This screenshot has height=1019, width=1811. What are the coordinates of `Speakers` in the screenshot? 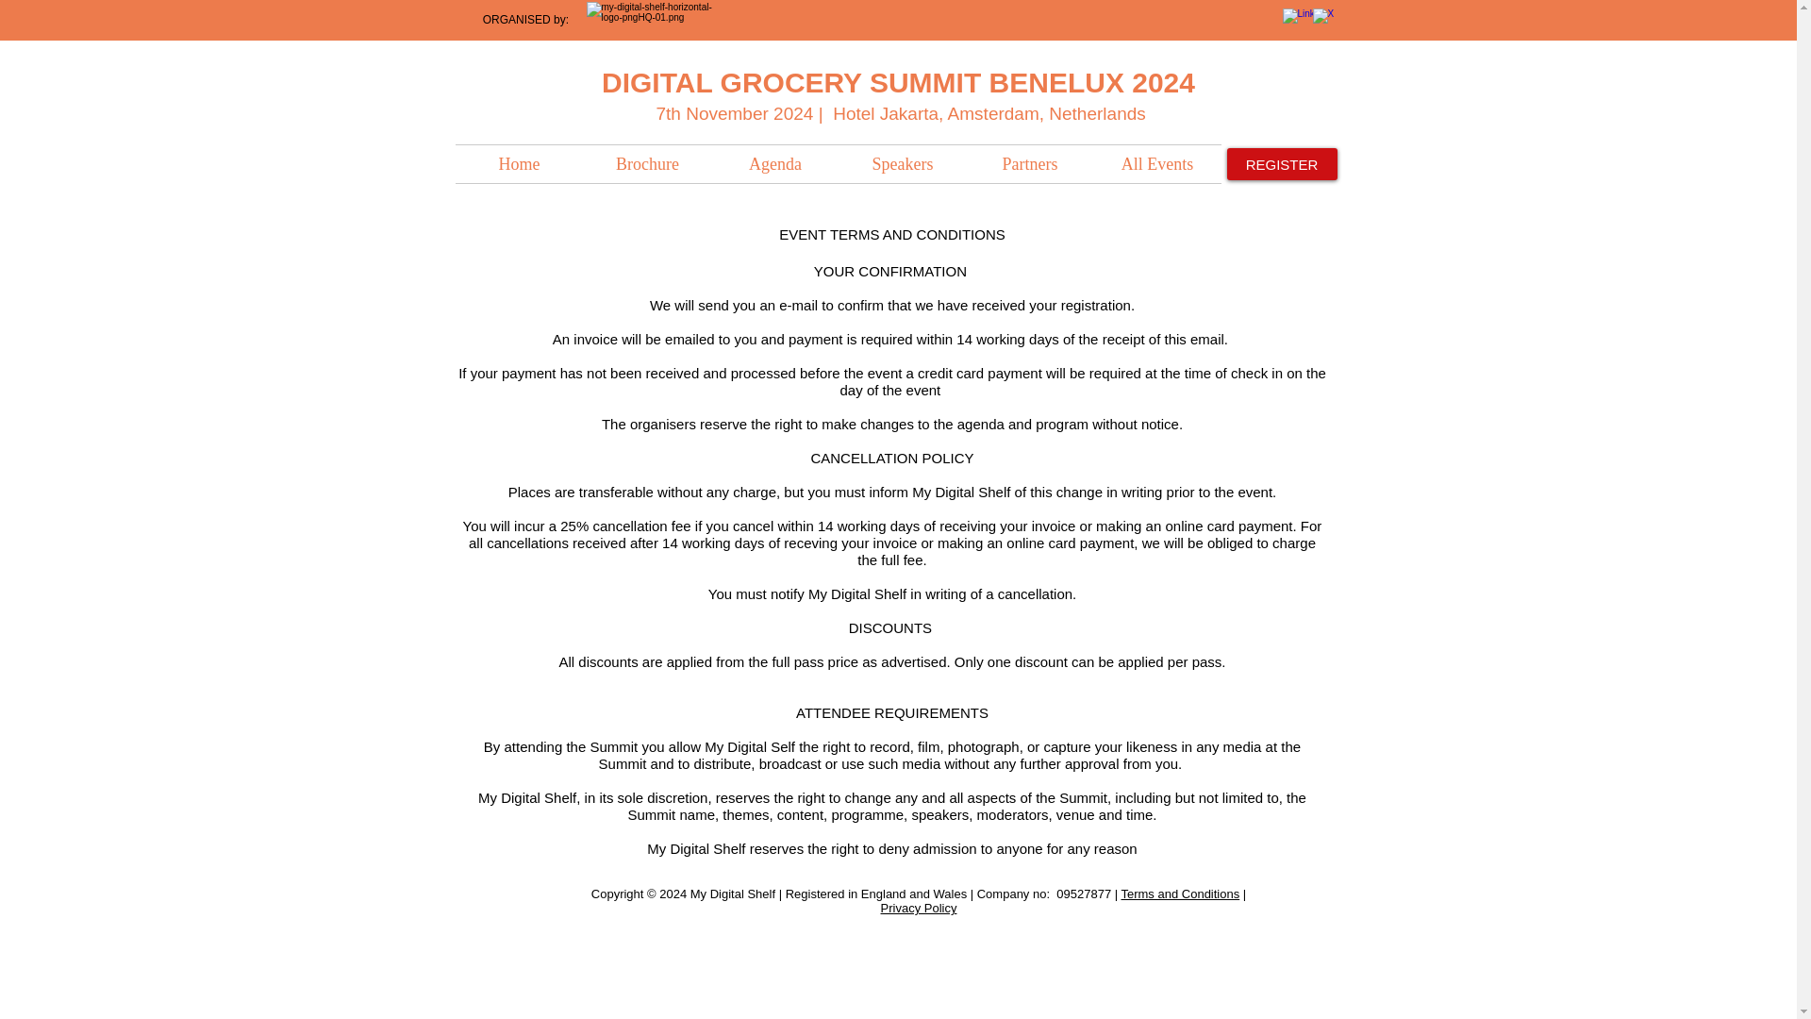 It's located at (904, 164).